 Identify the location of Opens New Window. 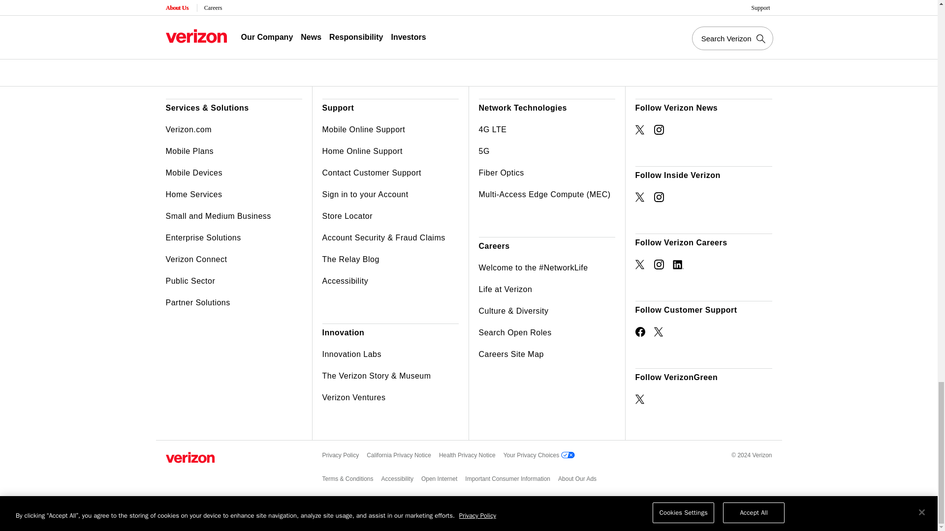
(640, 399).